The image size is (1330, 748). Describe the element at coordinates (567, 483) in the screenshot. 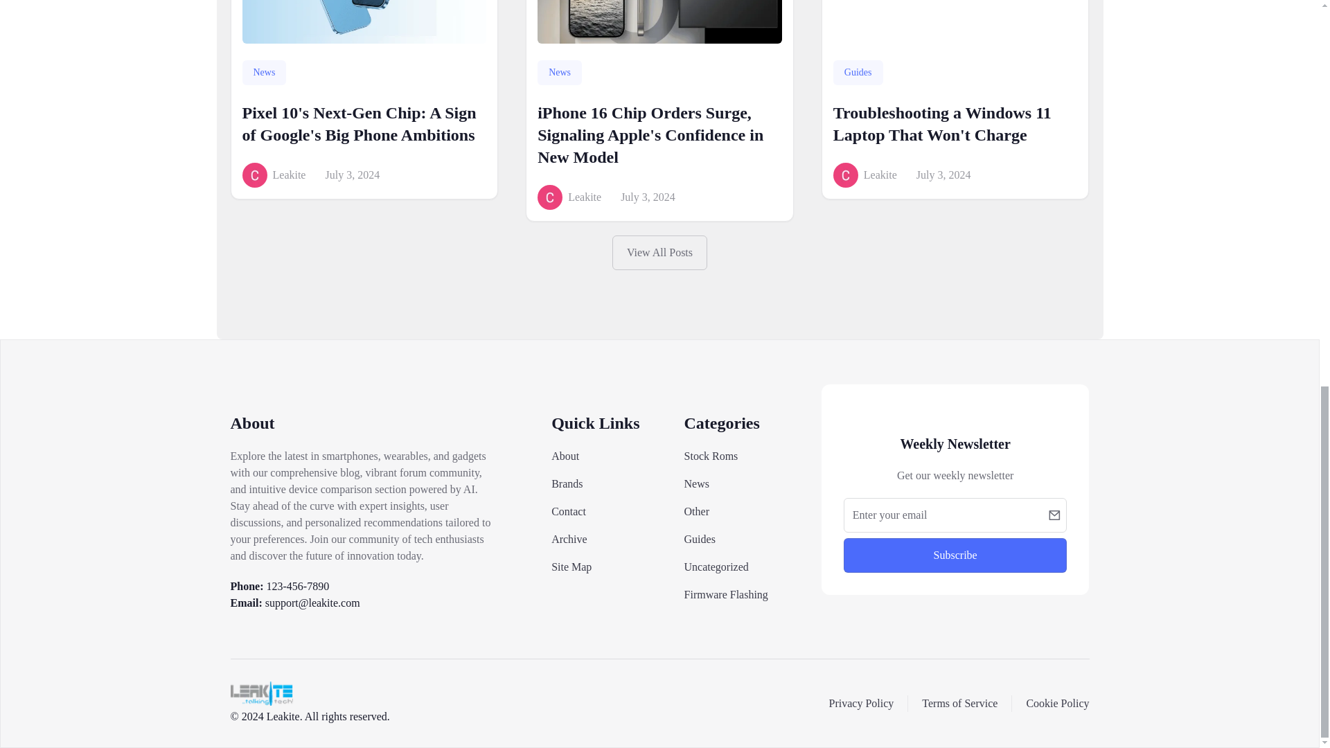

I see `Brands` at that location.